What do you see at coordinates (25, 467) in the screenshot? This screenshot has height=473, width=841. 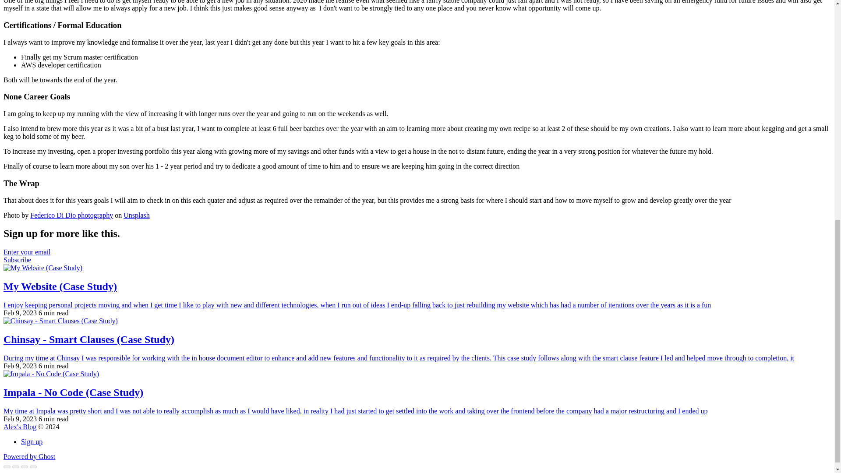 I see `Toggle fullscreen` at bounding box center [25, 467].